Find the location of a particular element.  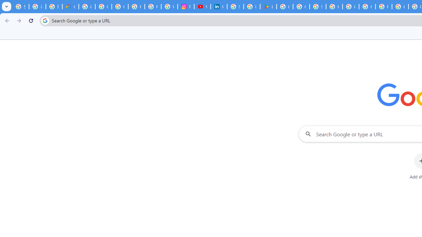

System is located at coordinates (3, 4).